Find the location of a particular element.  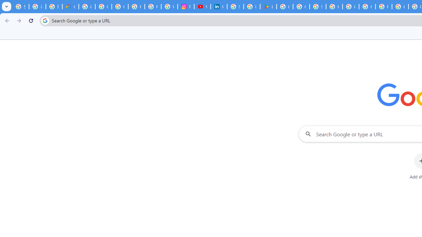

System is located at coordinates (3, 4).